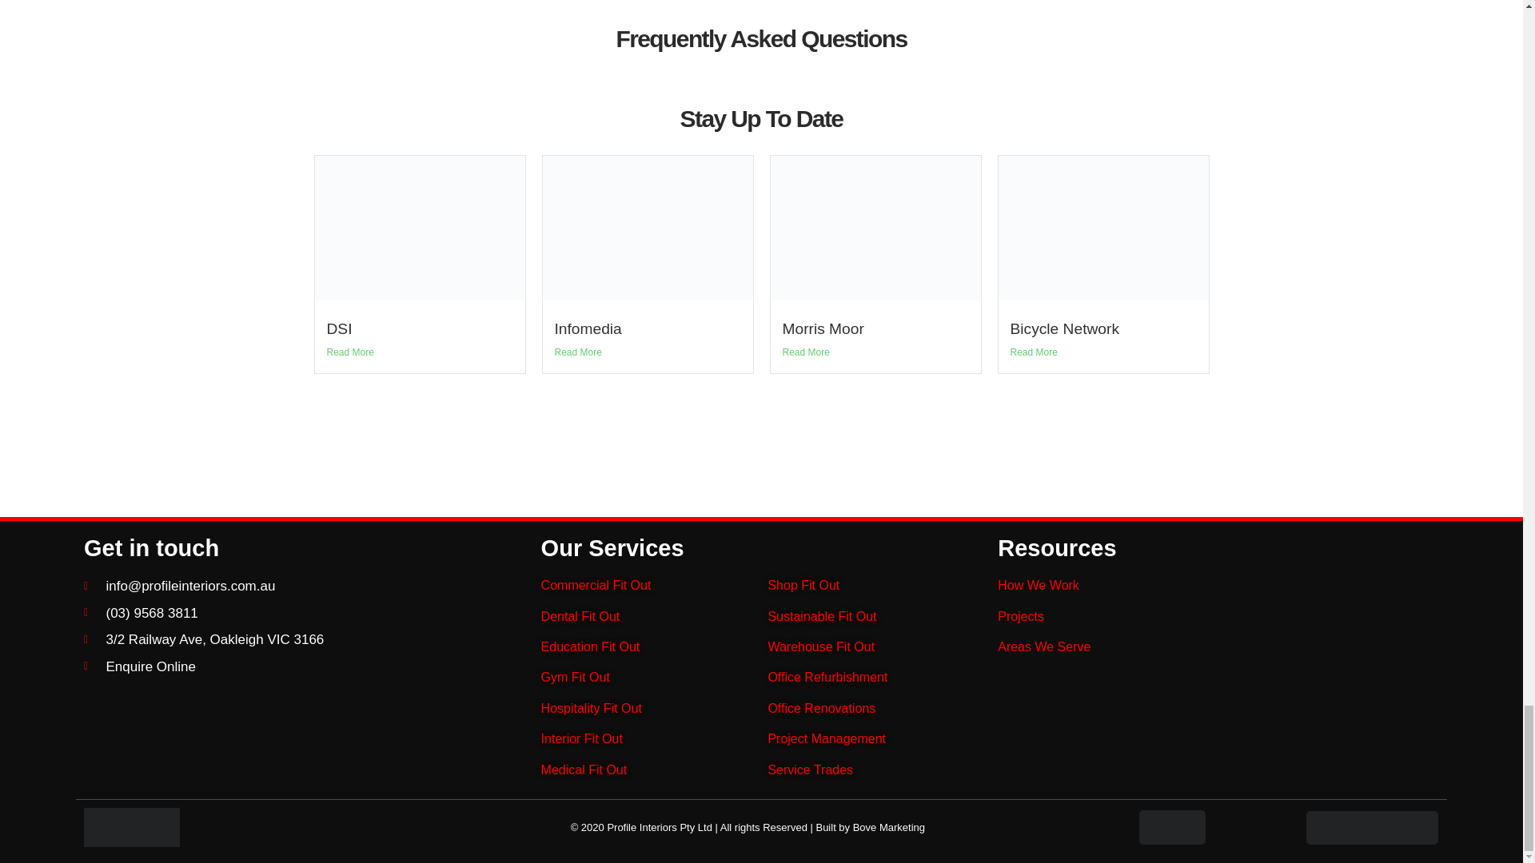 The width and height of the screenshot is (1535, 863). Describe the element at coordinates (804, 352) in the screenshot. I see `Read More` at that location.